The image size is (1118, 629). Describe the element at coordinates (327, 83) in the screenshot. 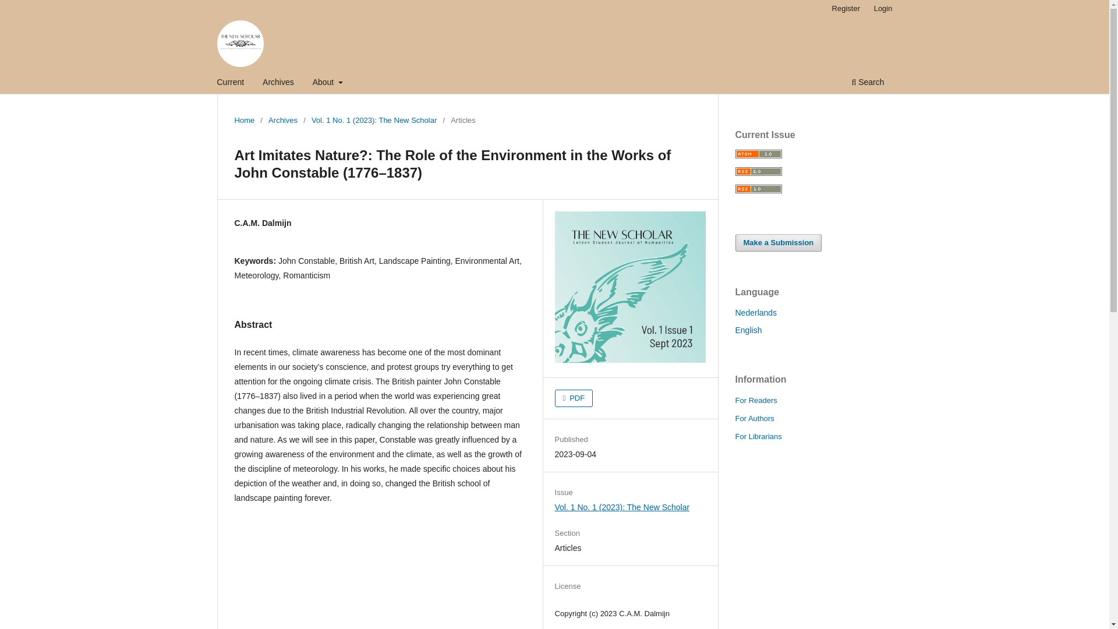

I see `About` at that location.